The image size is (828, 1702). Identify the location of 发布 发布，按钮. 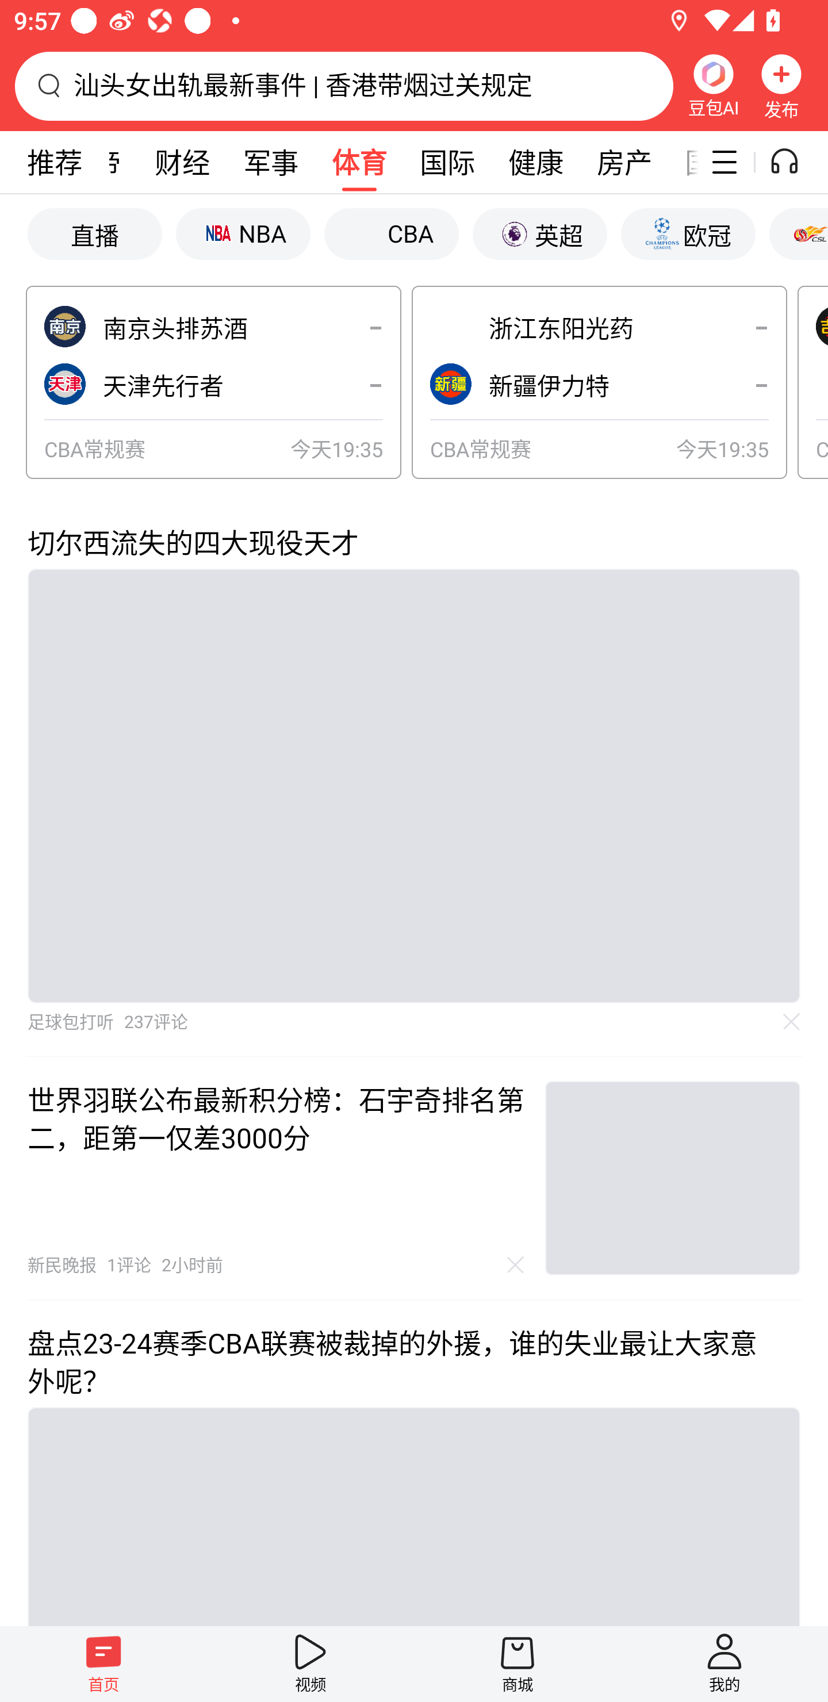
(781, 86).